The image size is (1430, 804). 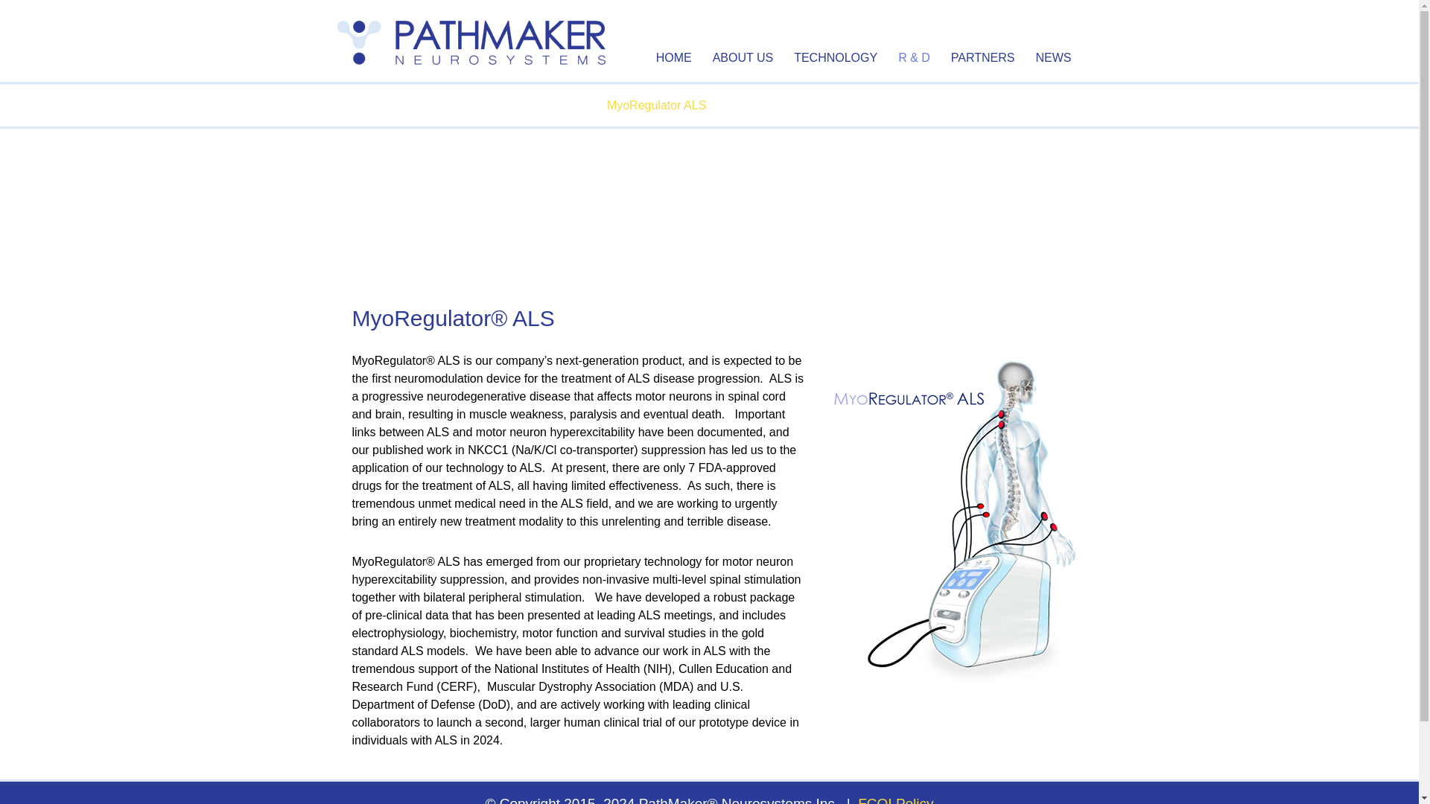 I want to click on NEWS, so click(x=1053, y=57).